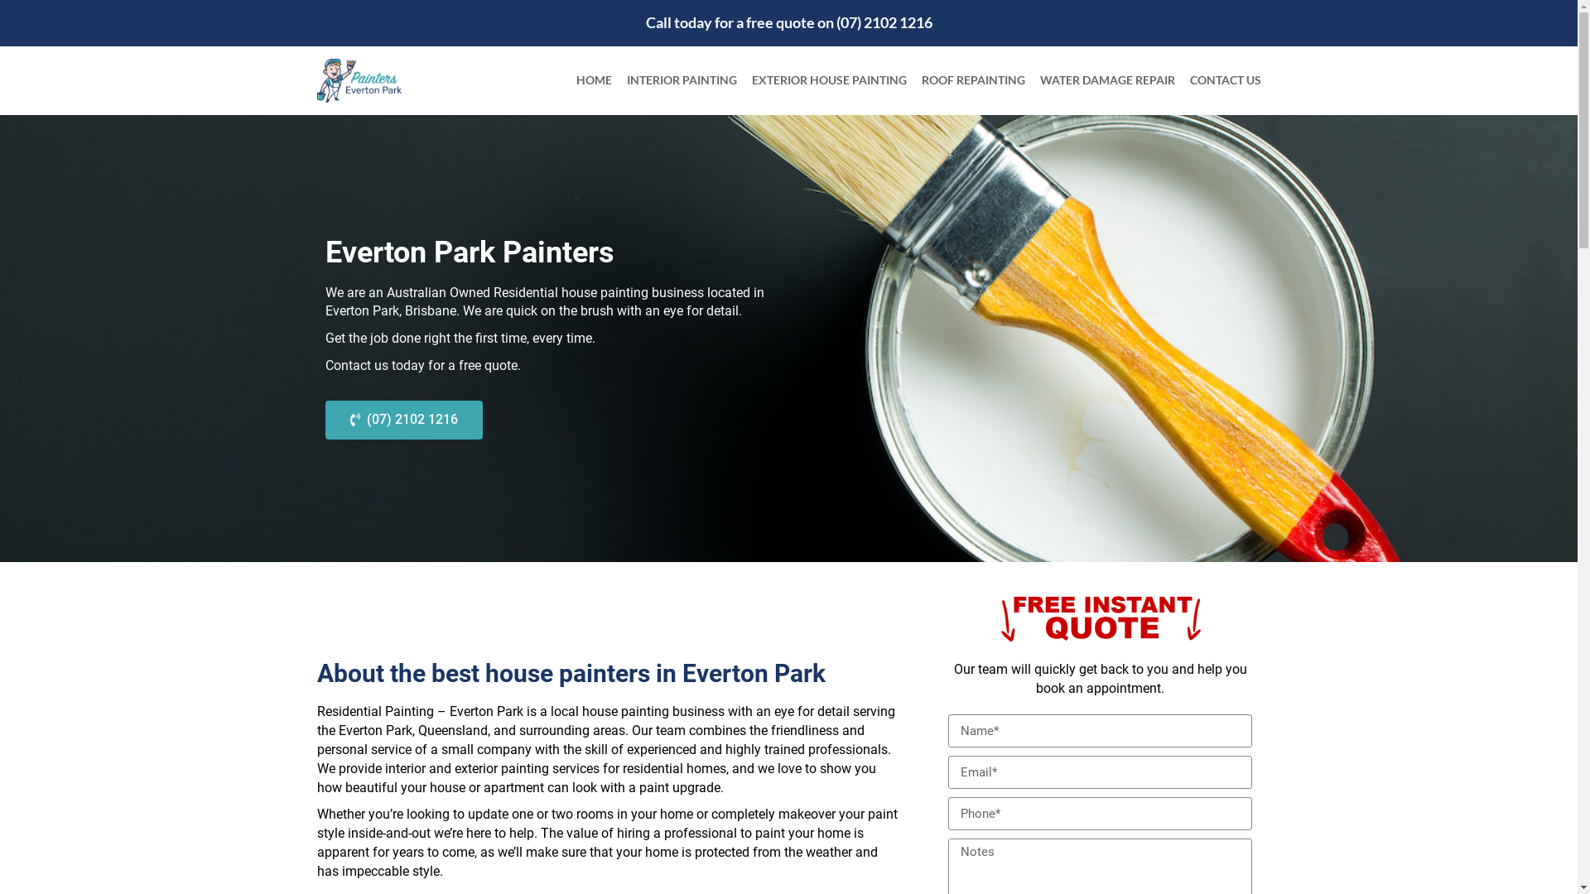  What do you see at coordinates (359, 81) in the screenshot?
I see `Everton Park Painters` at bounding box center [359, 81].